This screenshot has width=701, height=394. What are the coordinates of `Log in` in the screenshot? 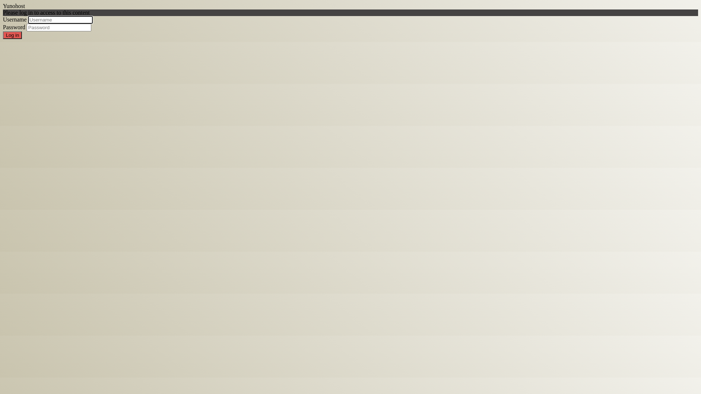 It's located at (12, 35).